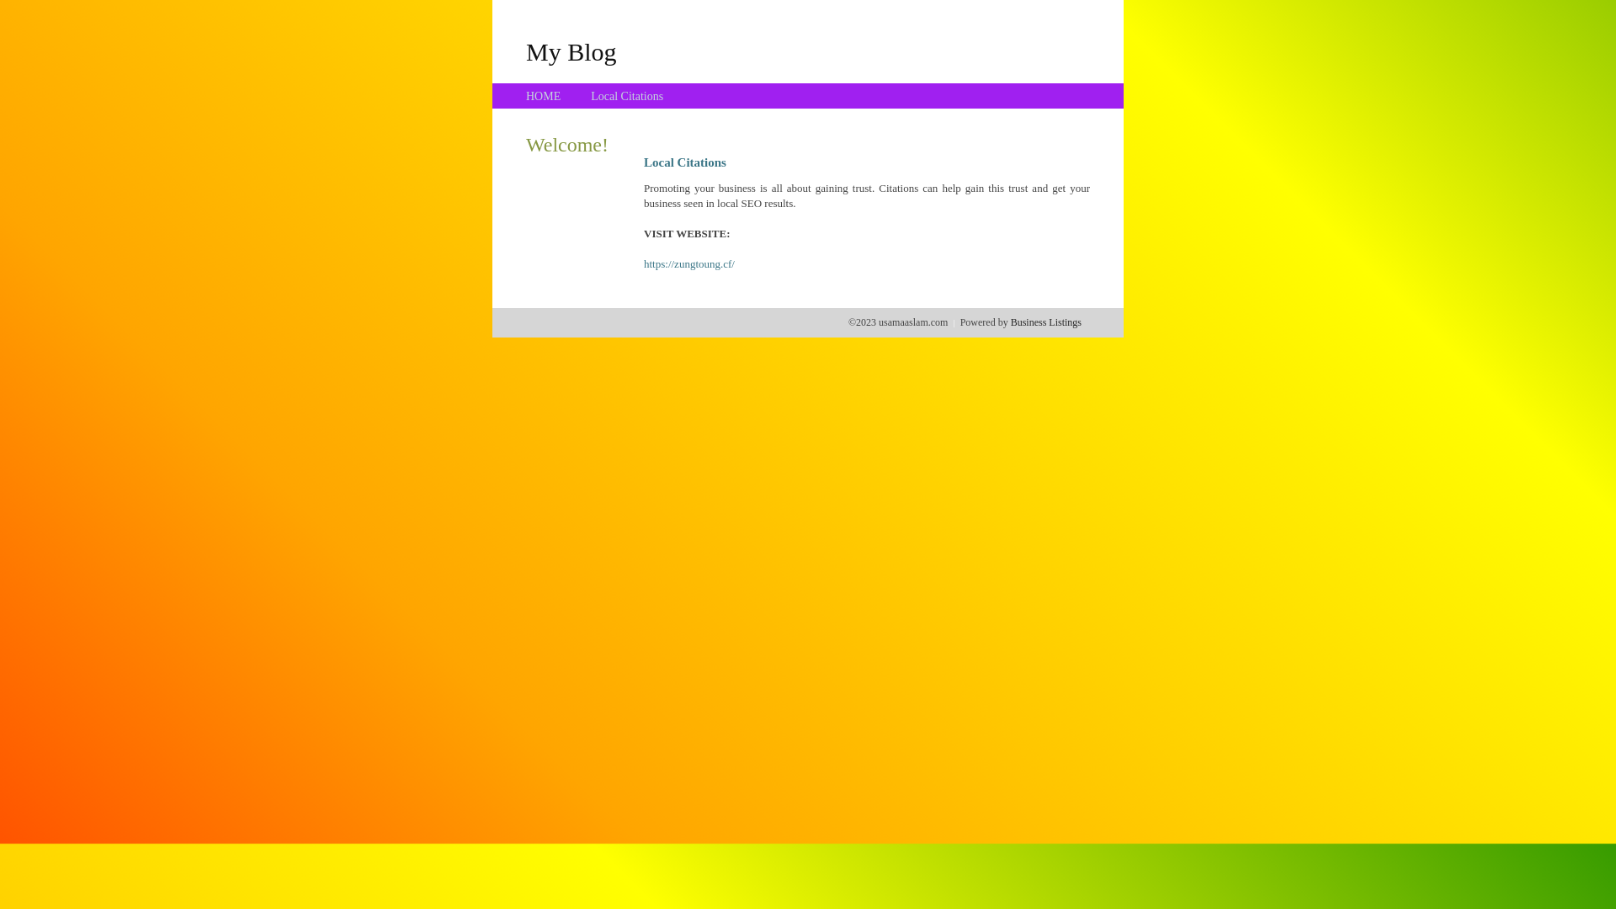 The width and height of the screenshot is (1616, 909). What do you see at coordinates (689, 264) in the screenshot?
I see `https://zungtoung.cf/` at bounding box center [689, 264].